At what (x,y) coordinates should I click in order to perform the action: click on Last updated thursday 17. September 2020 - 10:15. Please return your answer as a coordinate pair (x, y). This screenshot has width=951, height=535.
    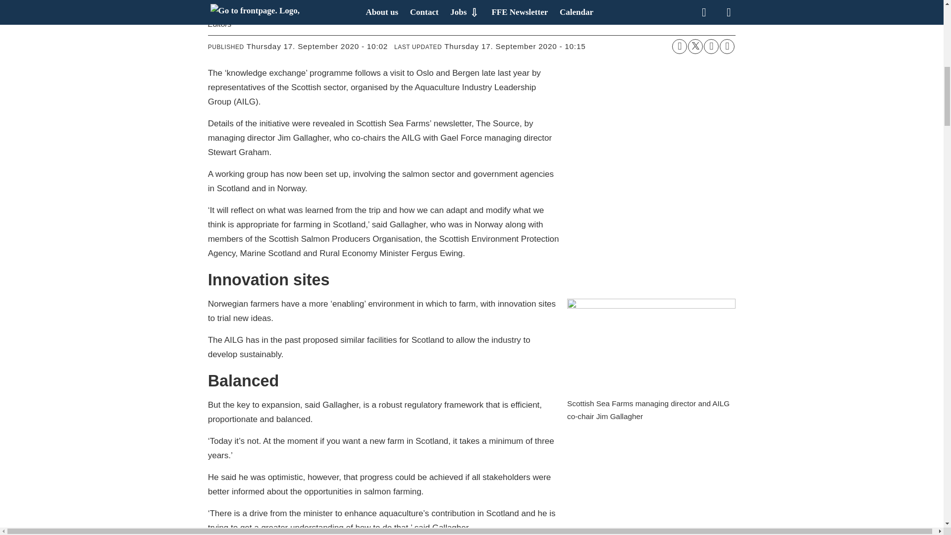
    Looking at the image, I should click on (515, 47).